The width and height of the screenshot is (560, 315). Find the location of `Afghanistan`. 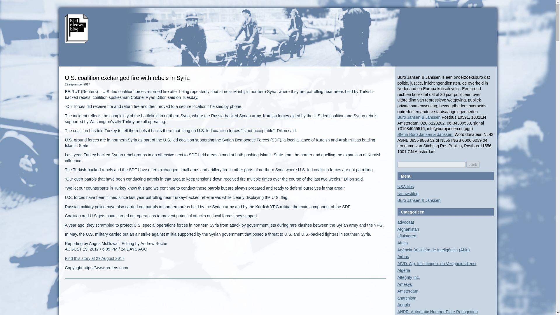

Afghanistan is located at coordinates (408, 229).